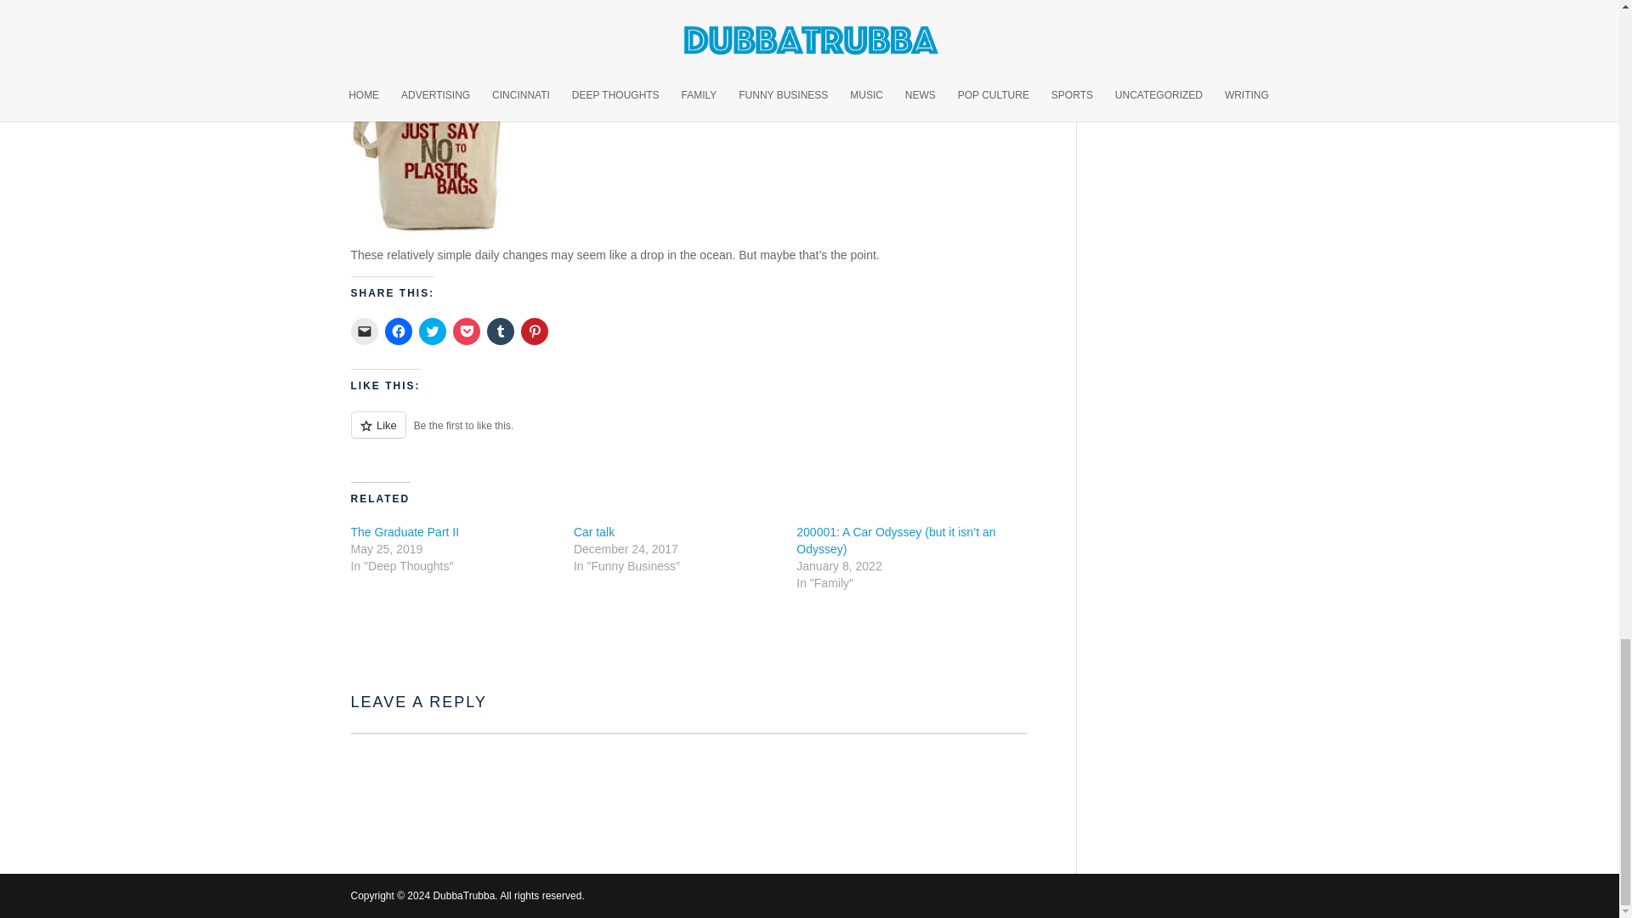 The height and width of the screenshot is (918, 1632). What do you see at coordinates (432, 331) in the screenshot?
I see `Click to share on Twitter` at bounding box center [432, 331].